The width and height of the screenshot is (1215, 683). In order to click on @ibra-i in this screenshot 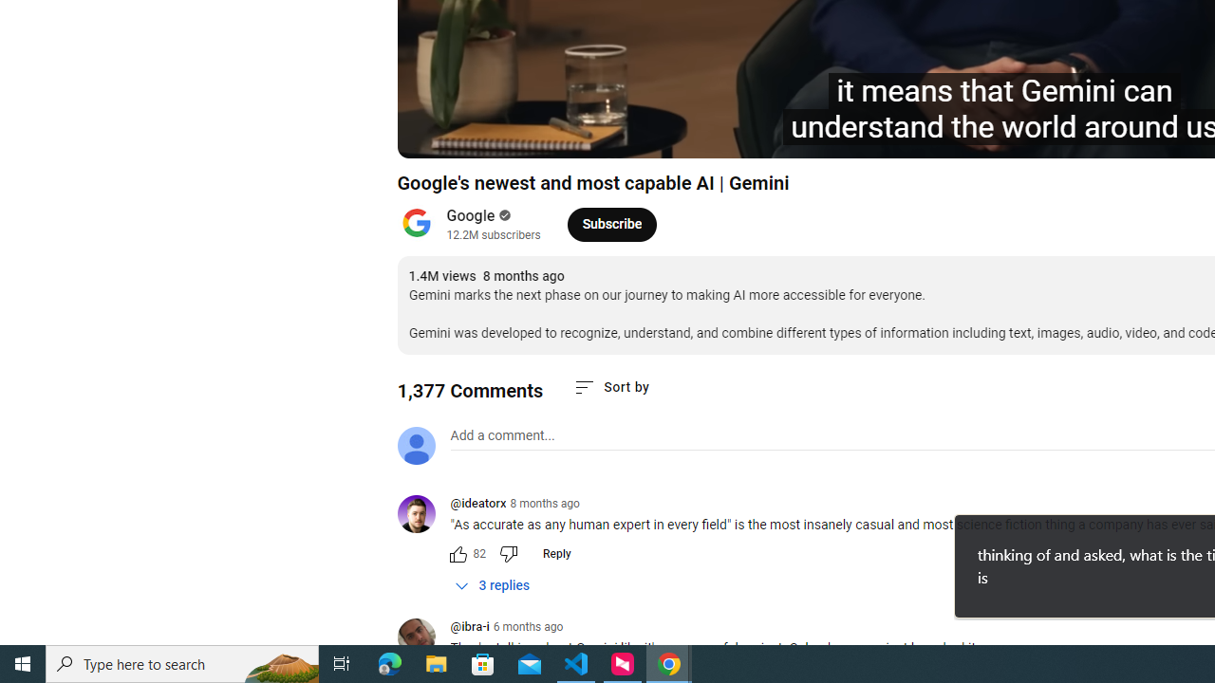, I will do `click(423, 638)`.